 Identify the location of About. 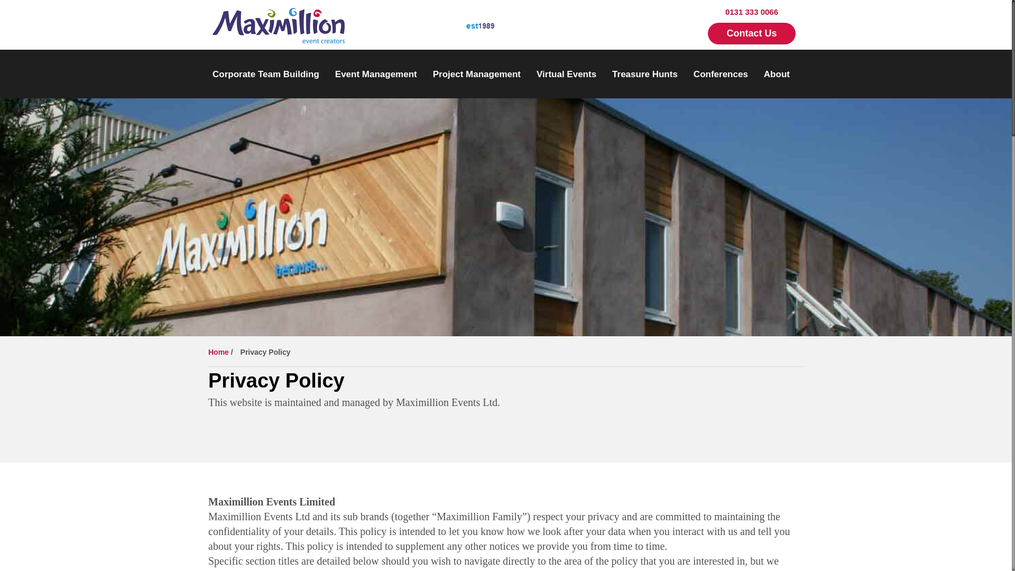
(777, 74).